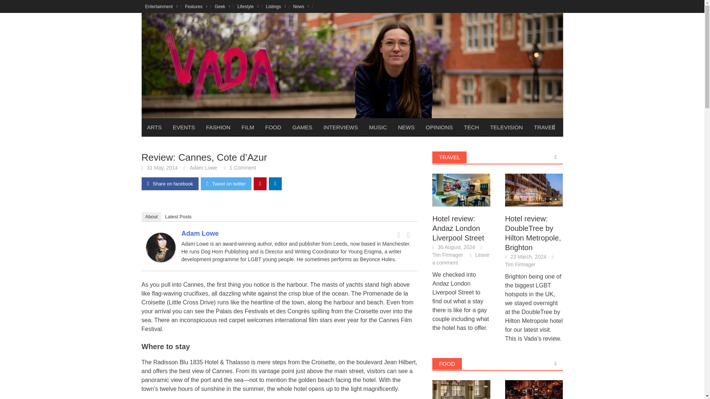 The height and width of the screenshot is (399, 710). I want to click on Lifestyle, so click(248, 6).